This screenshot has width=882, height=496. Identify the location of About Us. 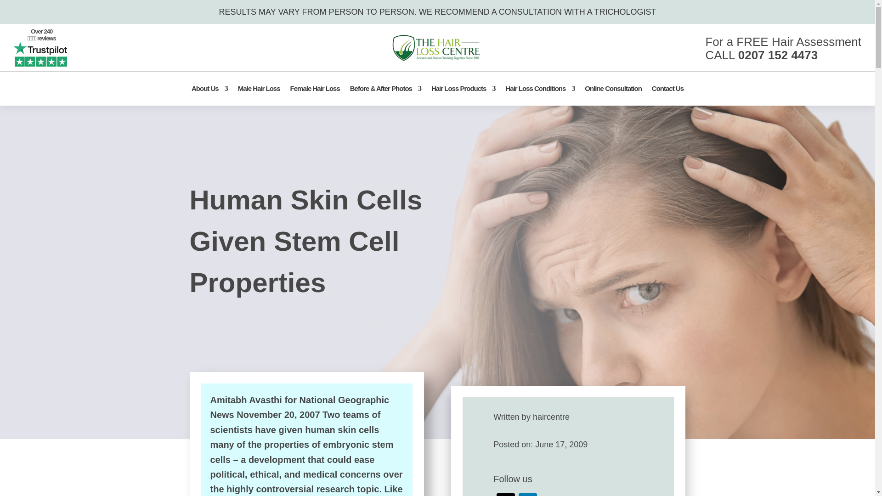
(209, 88).